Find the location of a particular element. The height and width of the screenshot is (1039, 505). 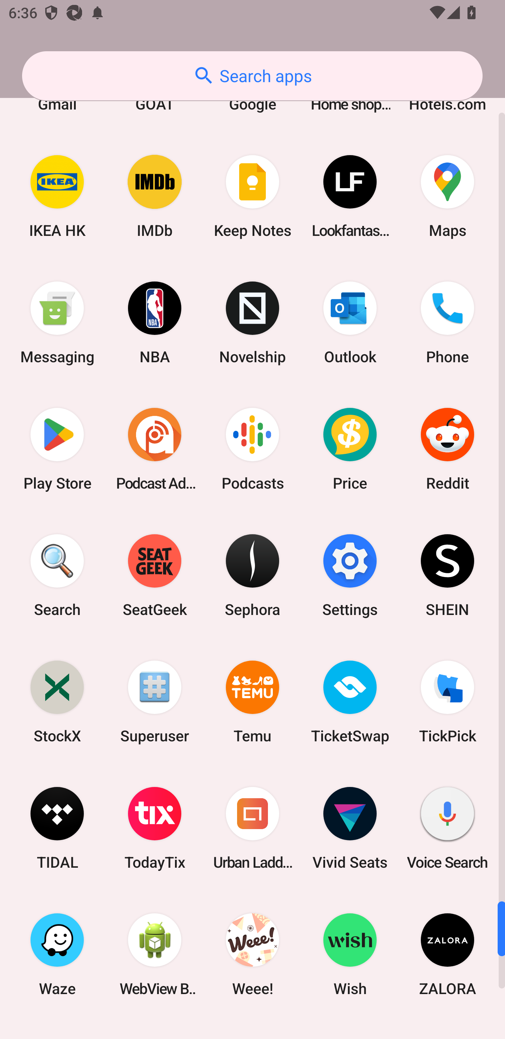

Podcasts is located at coordinates (252, 449).